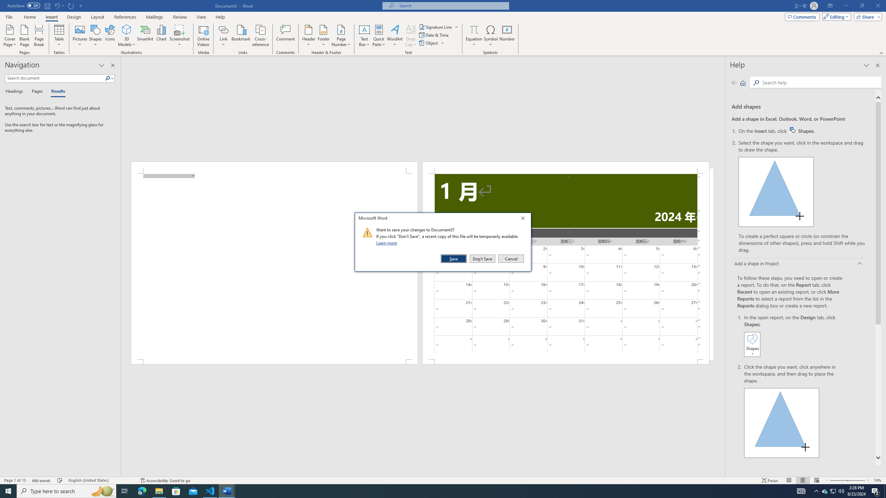 Image resolution: width=886 pixels, height=498 pixels. What do you see at coordinates (81, 6) in the screenshot?
I see `Customize Quick Access Toolbar` at bounding box center [81, 6].